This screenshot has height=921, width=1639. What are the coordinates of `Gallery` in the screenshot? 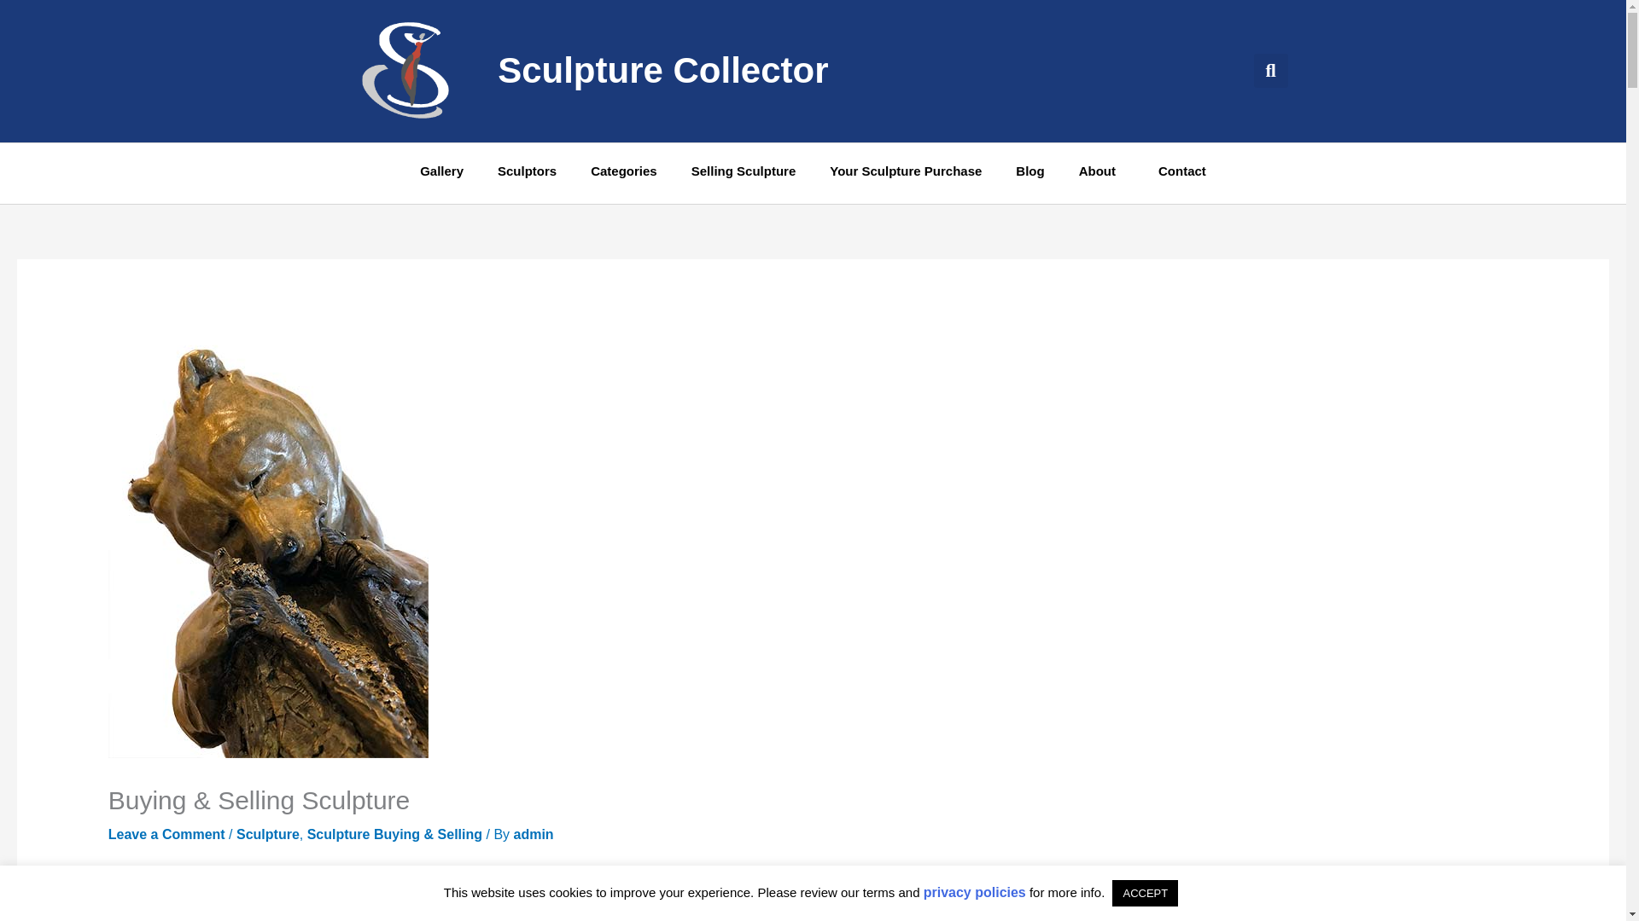 It's located at (441, 171).